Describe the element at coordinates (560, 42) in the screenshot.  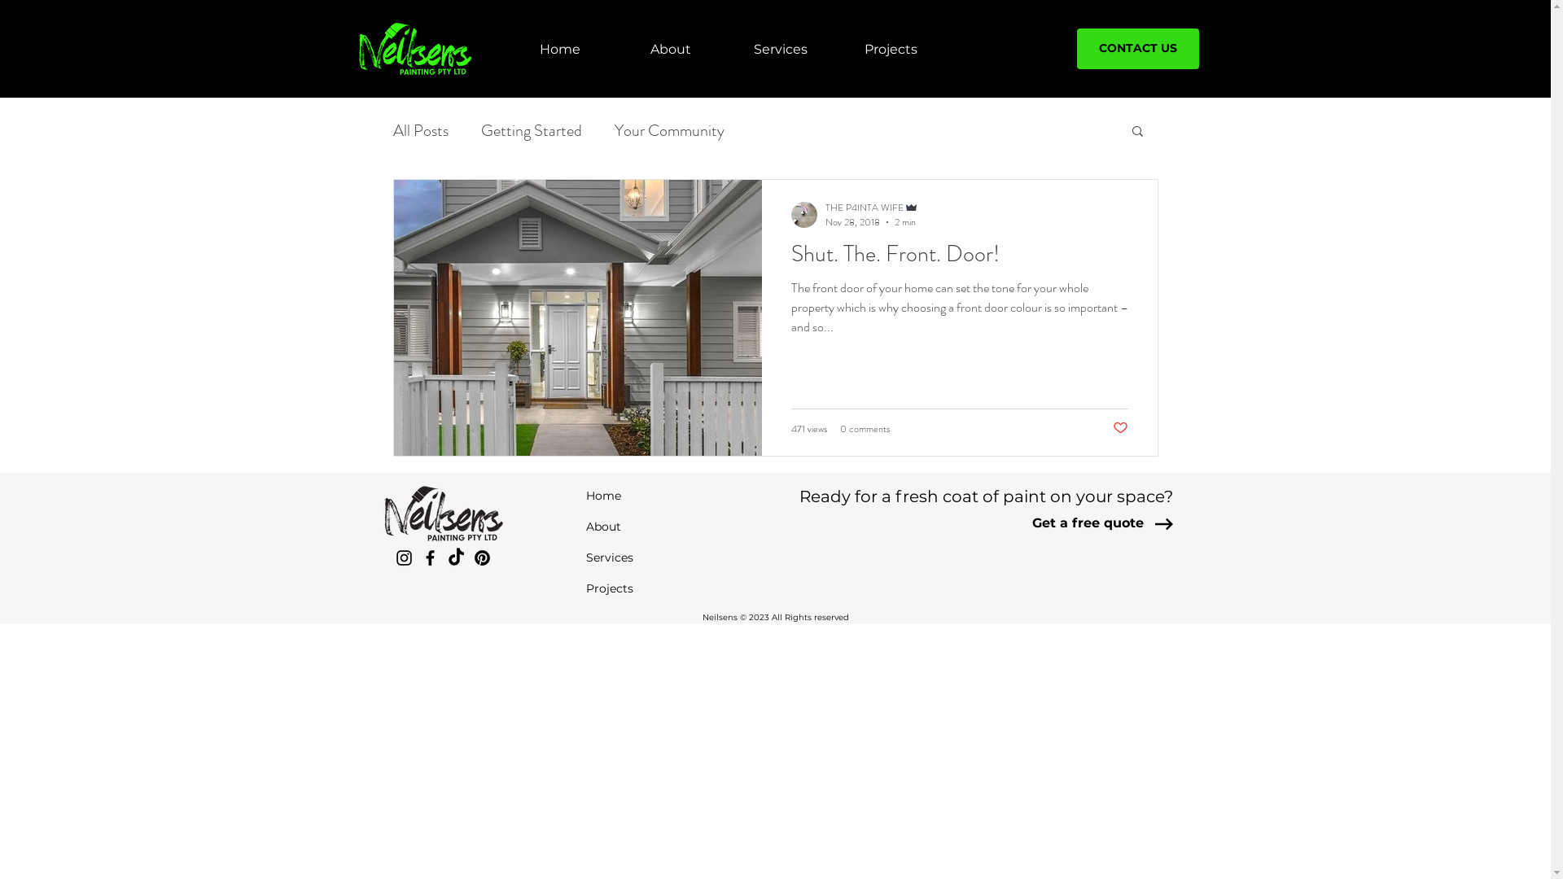
I see `Home` at that location.